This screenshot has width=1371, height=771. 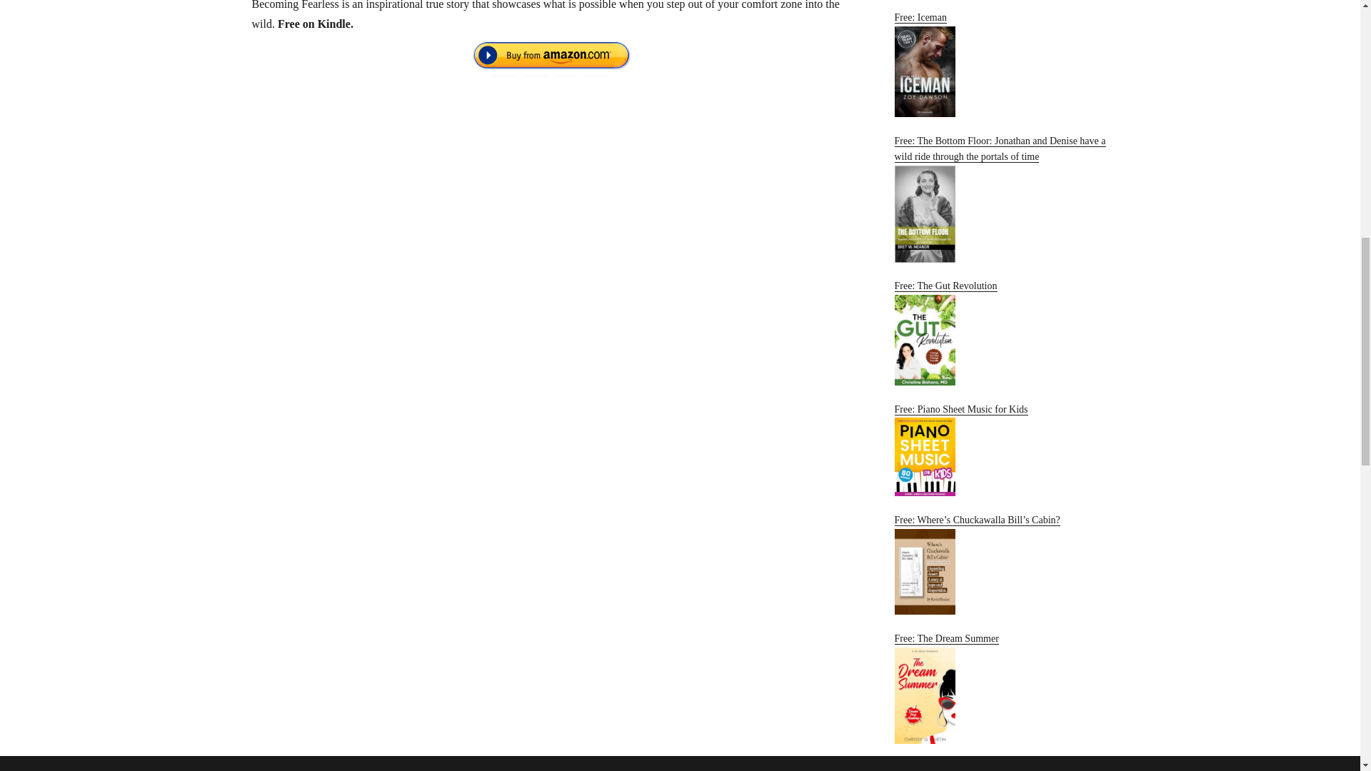 What do you see at coordinates (1000, 333) in the screenshot?
I see `Free: The Gut Revolution` at bounding box center [1000, 333].